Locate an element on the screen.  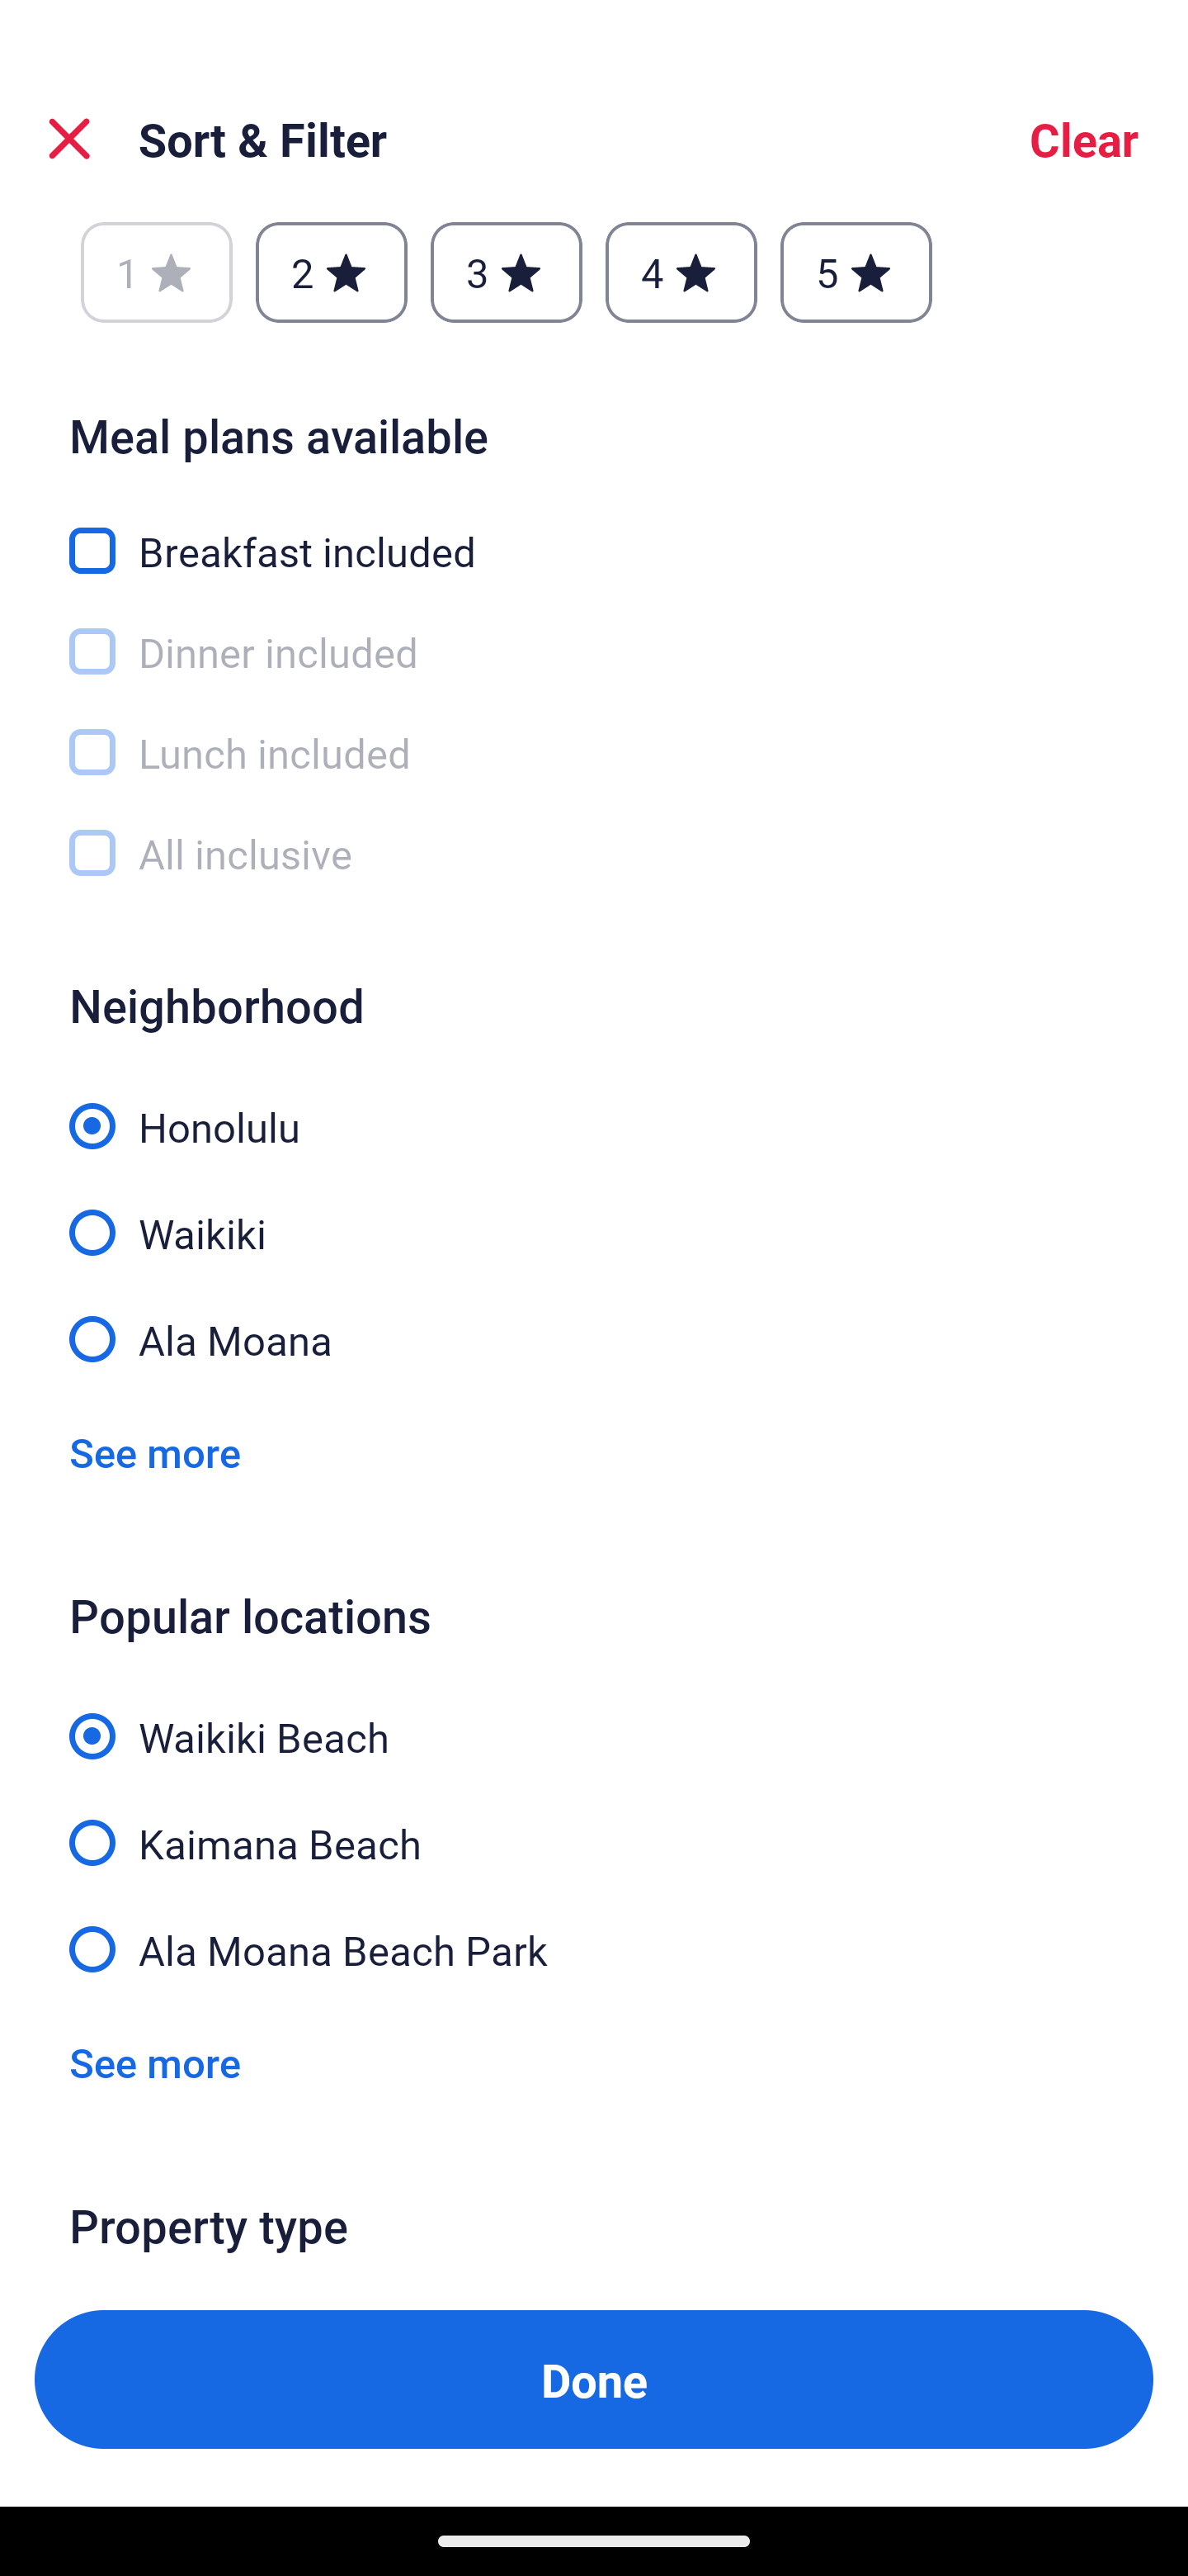
See more See more popular locations Link is located at coordinates (155, 2062).